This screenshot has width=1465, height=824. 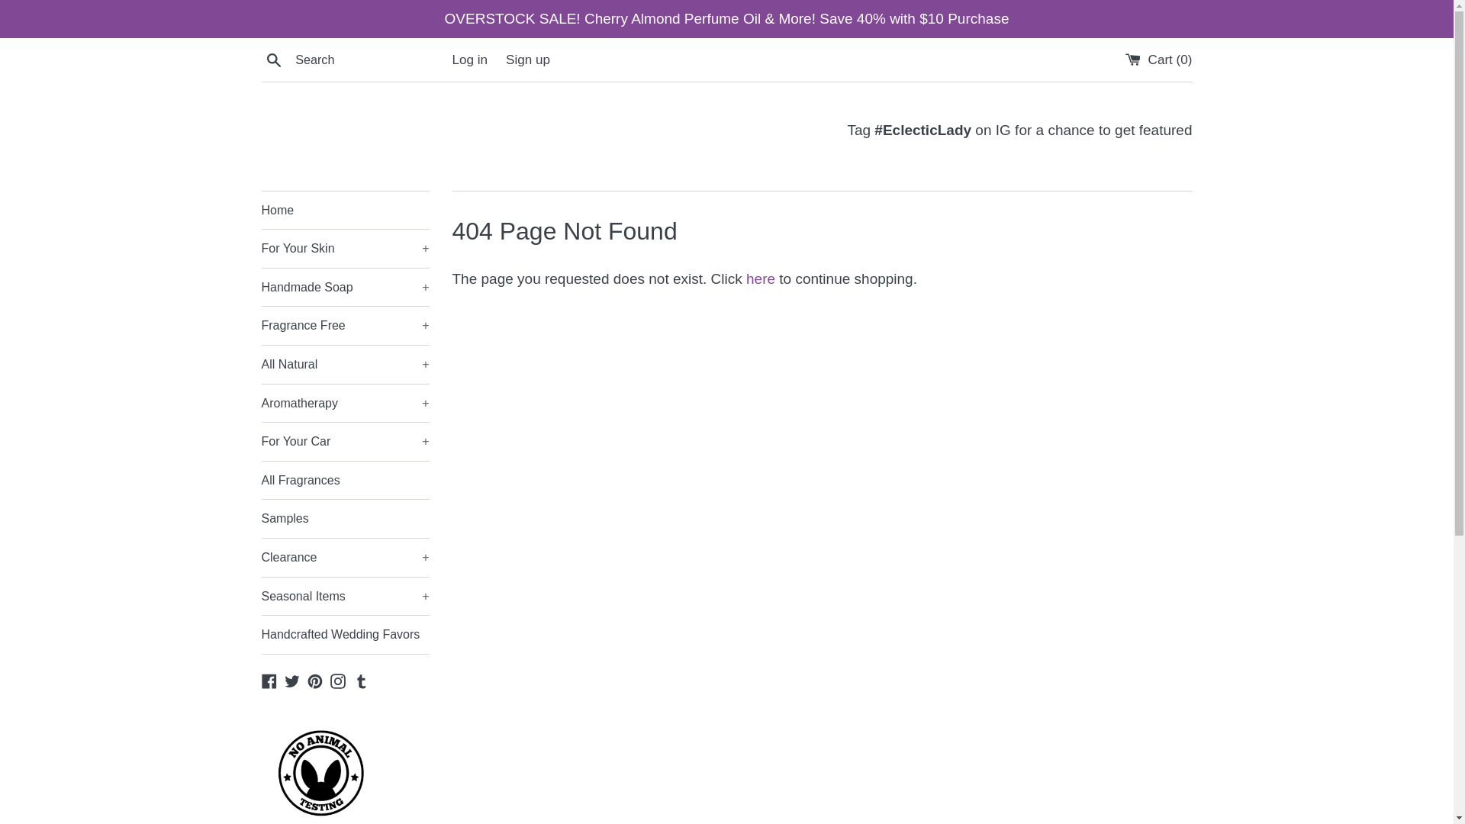 I want to click on Eclectic Lady on Tumblr, so click(x=362, y=680).